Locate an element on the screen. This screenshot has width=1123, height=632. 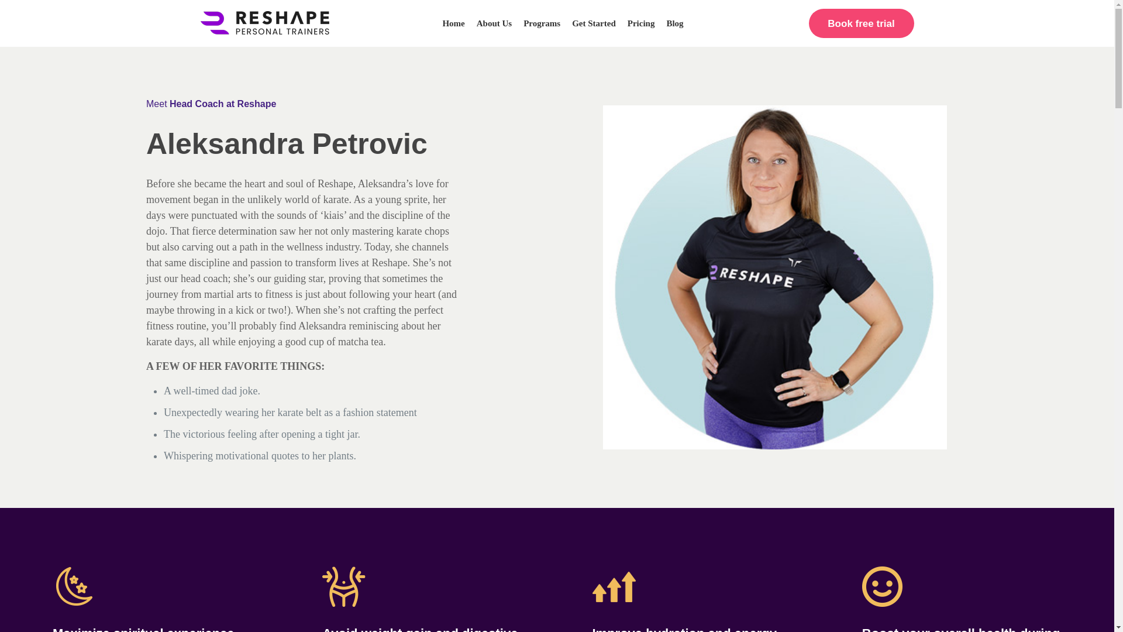
Get Started is located at coordinates (600, 23).